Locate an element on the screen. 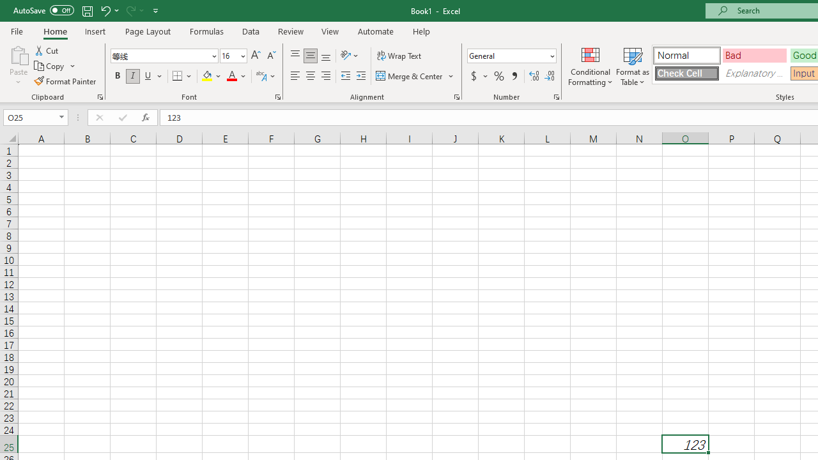  Bold is located at coordinates (117, 77).